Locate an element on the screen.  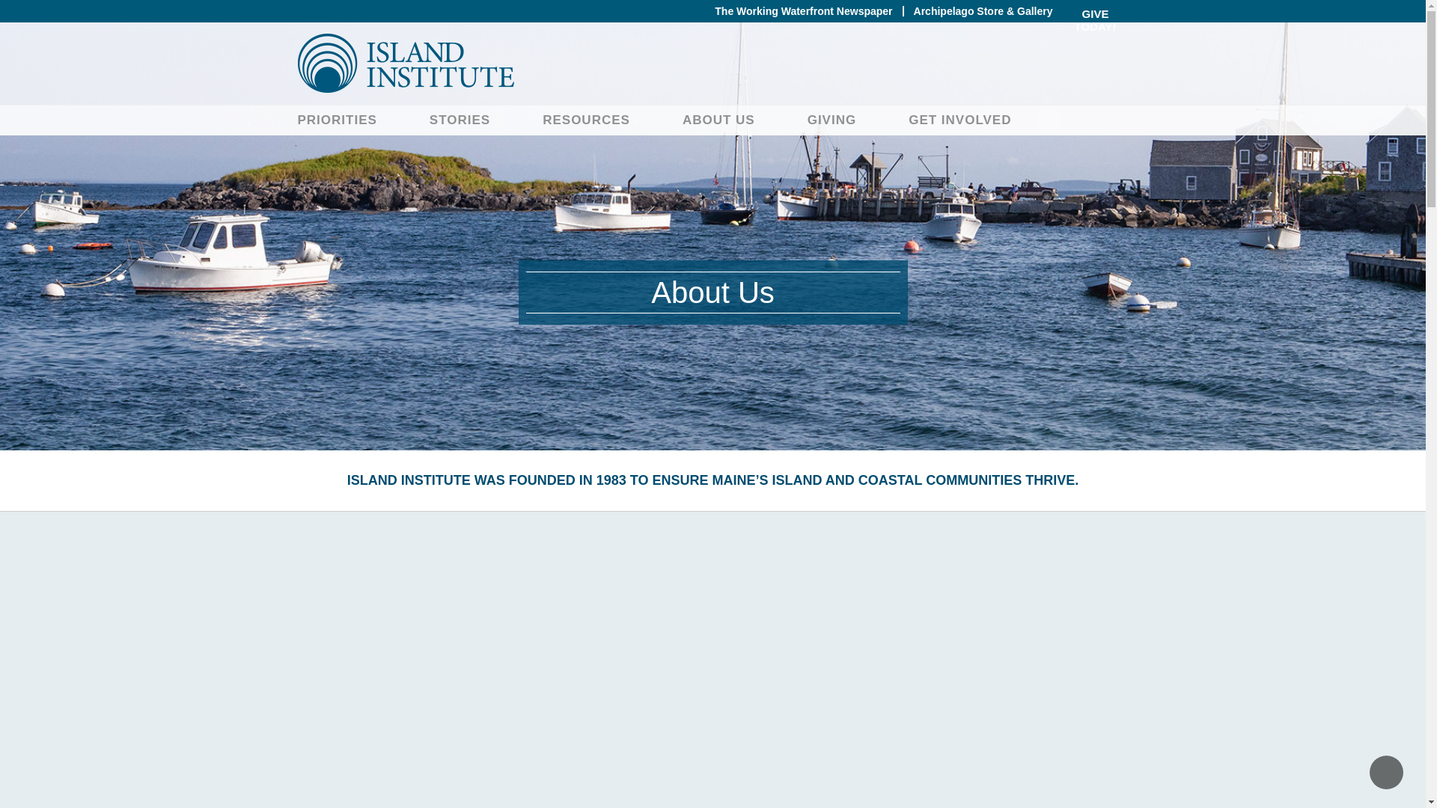
GIVE TODAY! is located at coordinates (1096, 26).